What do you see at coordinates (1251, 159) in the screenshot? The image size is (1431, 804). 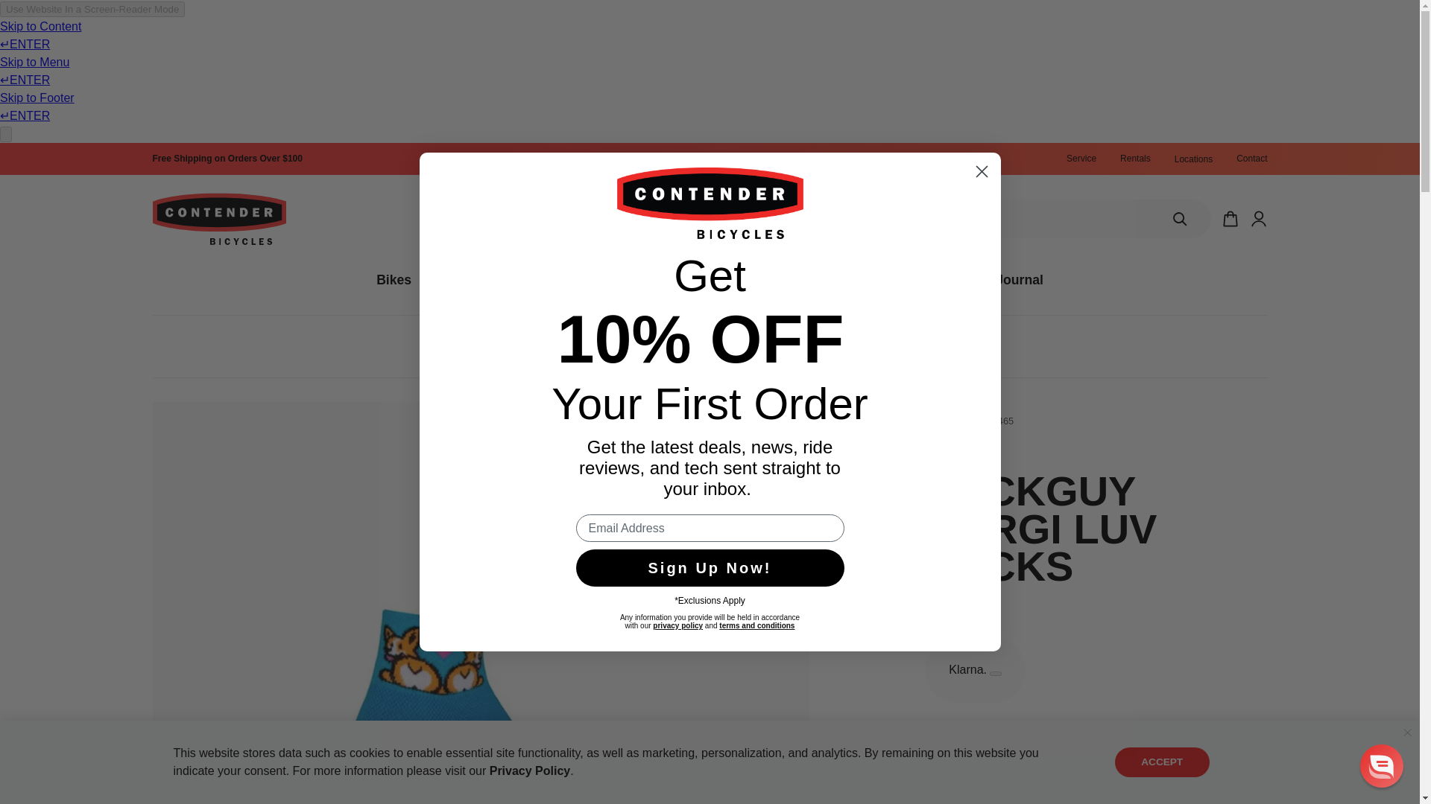 I see `Contact` at bounding box center [1251, 159].